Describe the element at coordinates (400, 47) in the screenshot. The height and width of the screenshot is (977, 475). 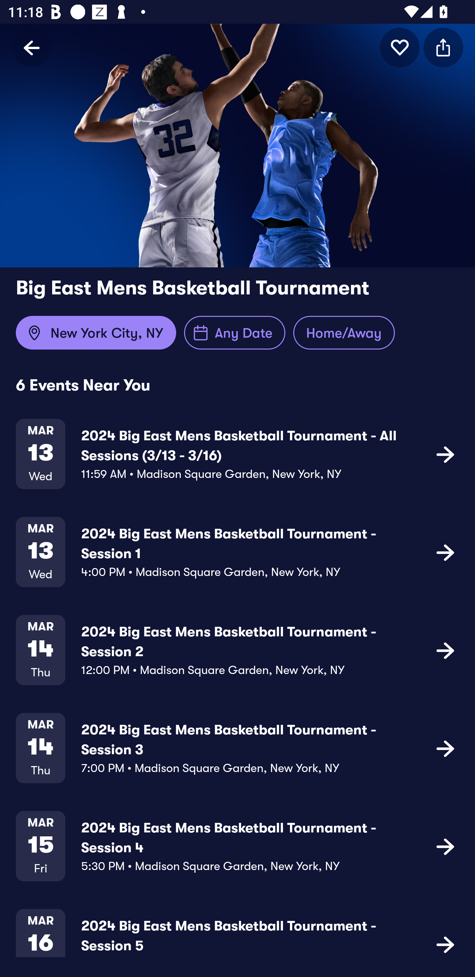
I see `icon button` at that location.